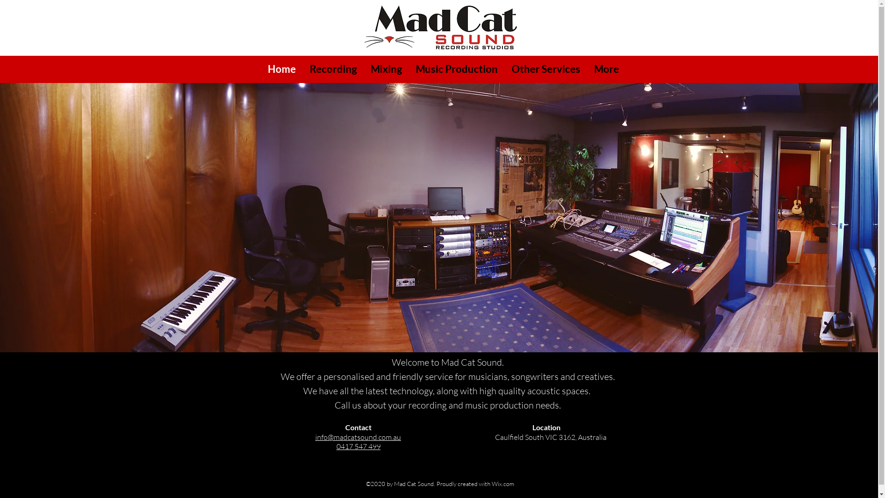 The image size is (885, 498). Describe the element at coordinates (359, 446) in the screenshot. I see `0417 547 499` at that location.